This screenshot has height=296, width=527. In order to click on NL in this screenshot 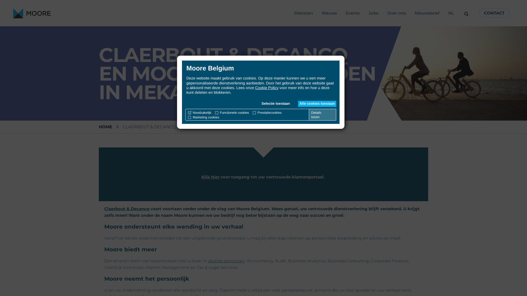, I will do `click(451, 13)`.